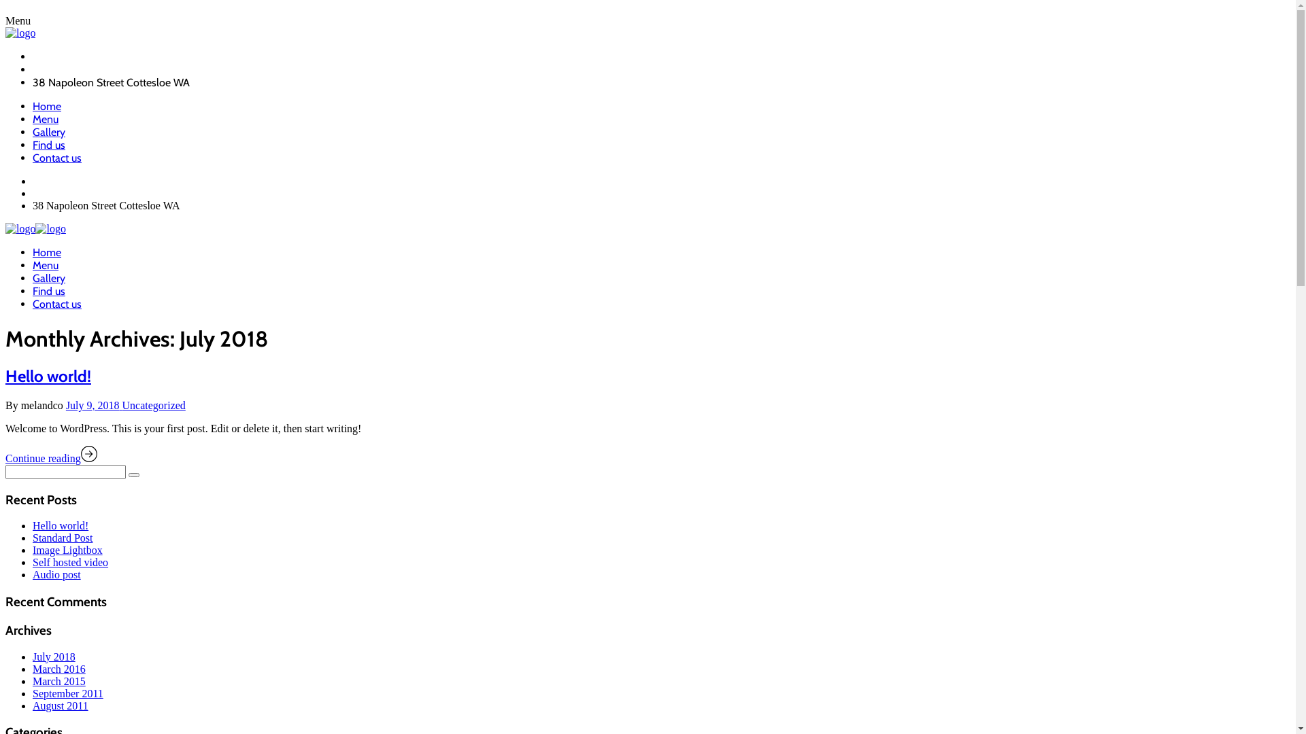 Image resolution: width=1306 pixels, height=734 pixels. Describe the element at coordinates (46, 265) in the screenshot. I see `Menu` at that location.